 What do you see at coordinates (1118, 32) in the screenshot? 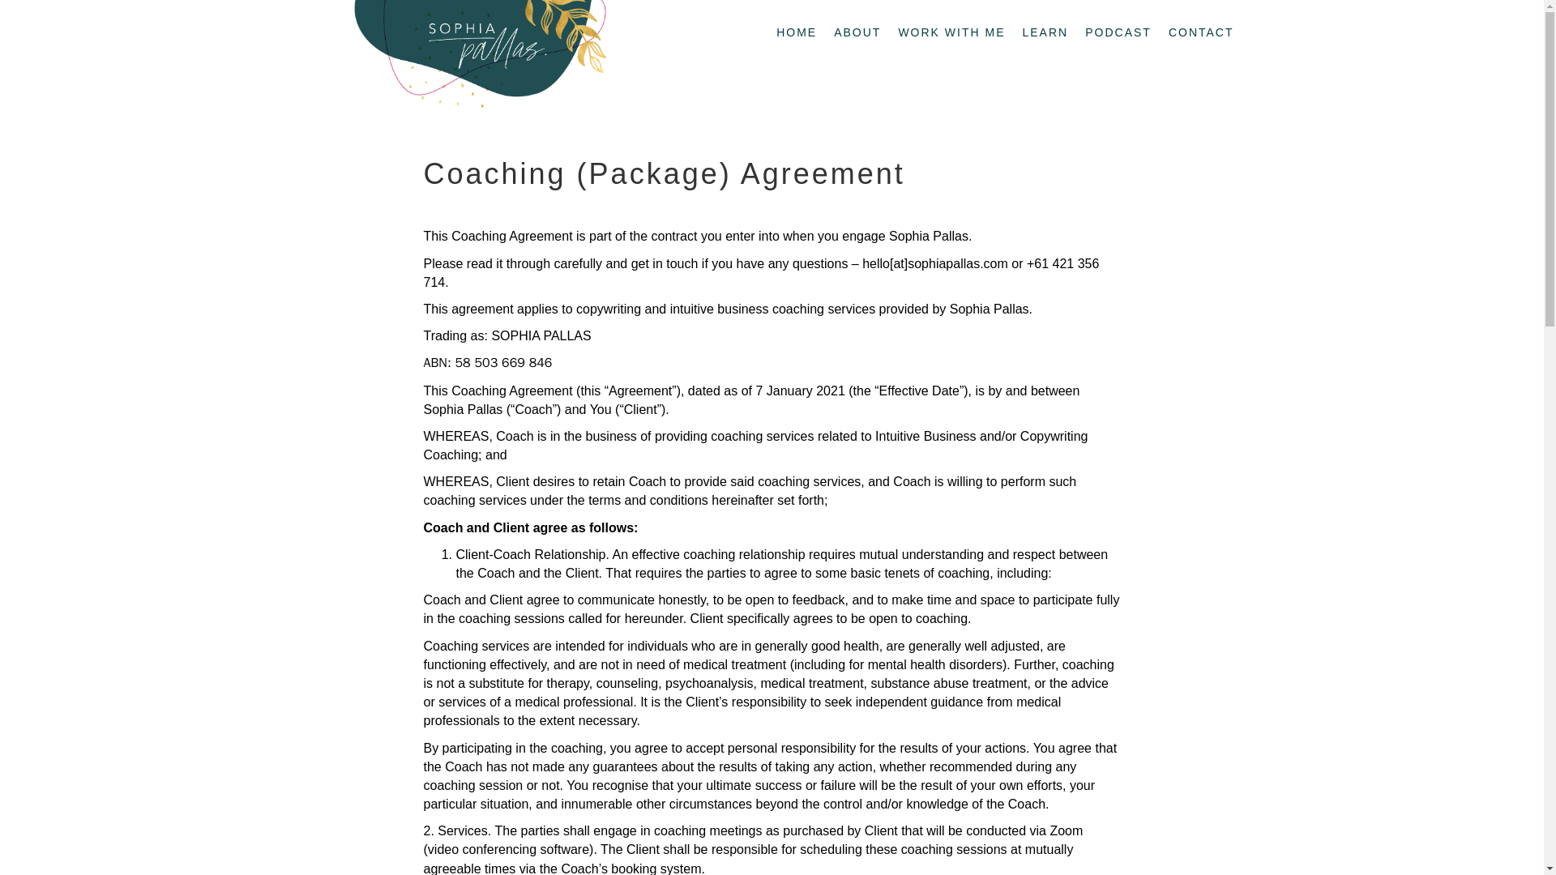
I see `PODCAST` at bounding box center [1118, 32].